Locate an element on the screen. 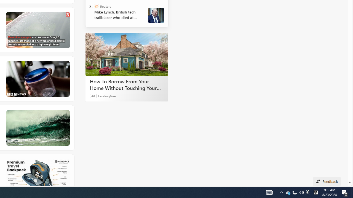  These Cities Are About to Run Out of Clean Drinking Water is located at coordinates (38, 79).